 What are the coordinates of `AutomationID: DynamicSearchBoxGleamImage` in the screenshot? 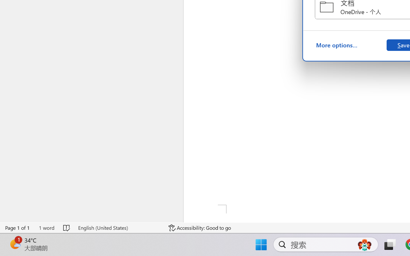 It's located at (365, 244).